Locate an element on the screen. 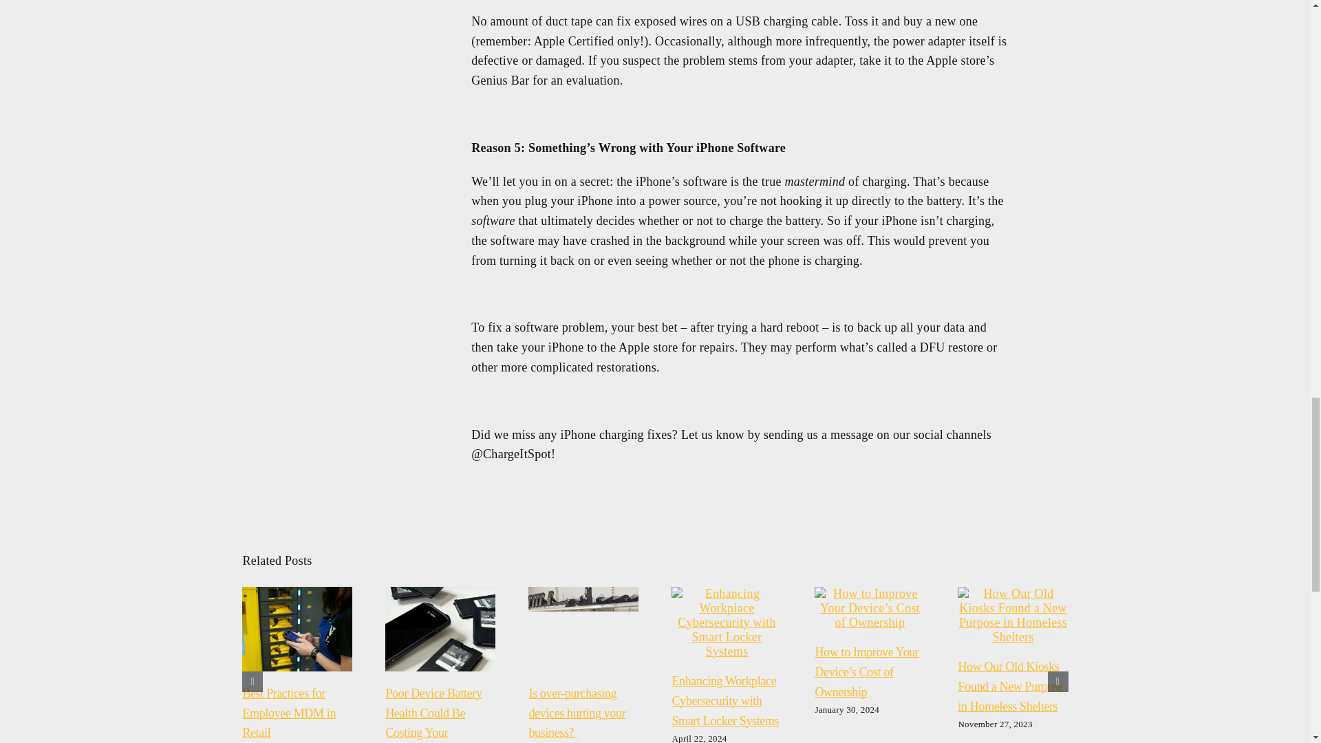 The image size is (1321, 743). Poor Device Battery Health Could Be Costing Your Business  is located at coordinates (433, 714).